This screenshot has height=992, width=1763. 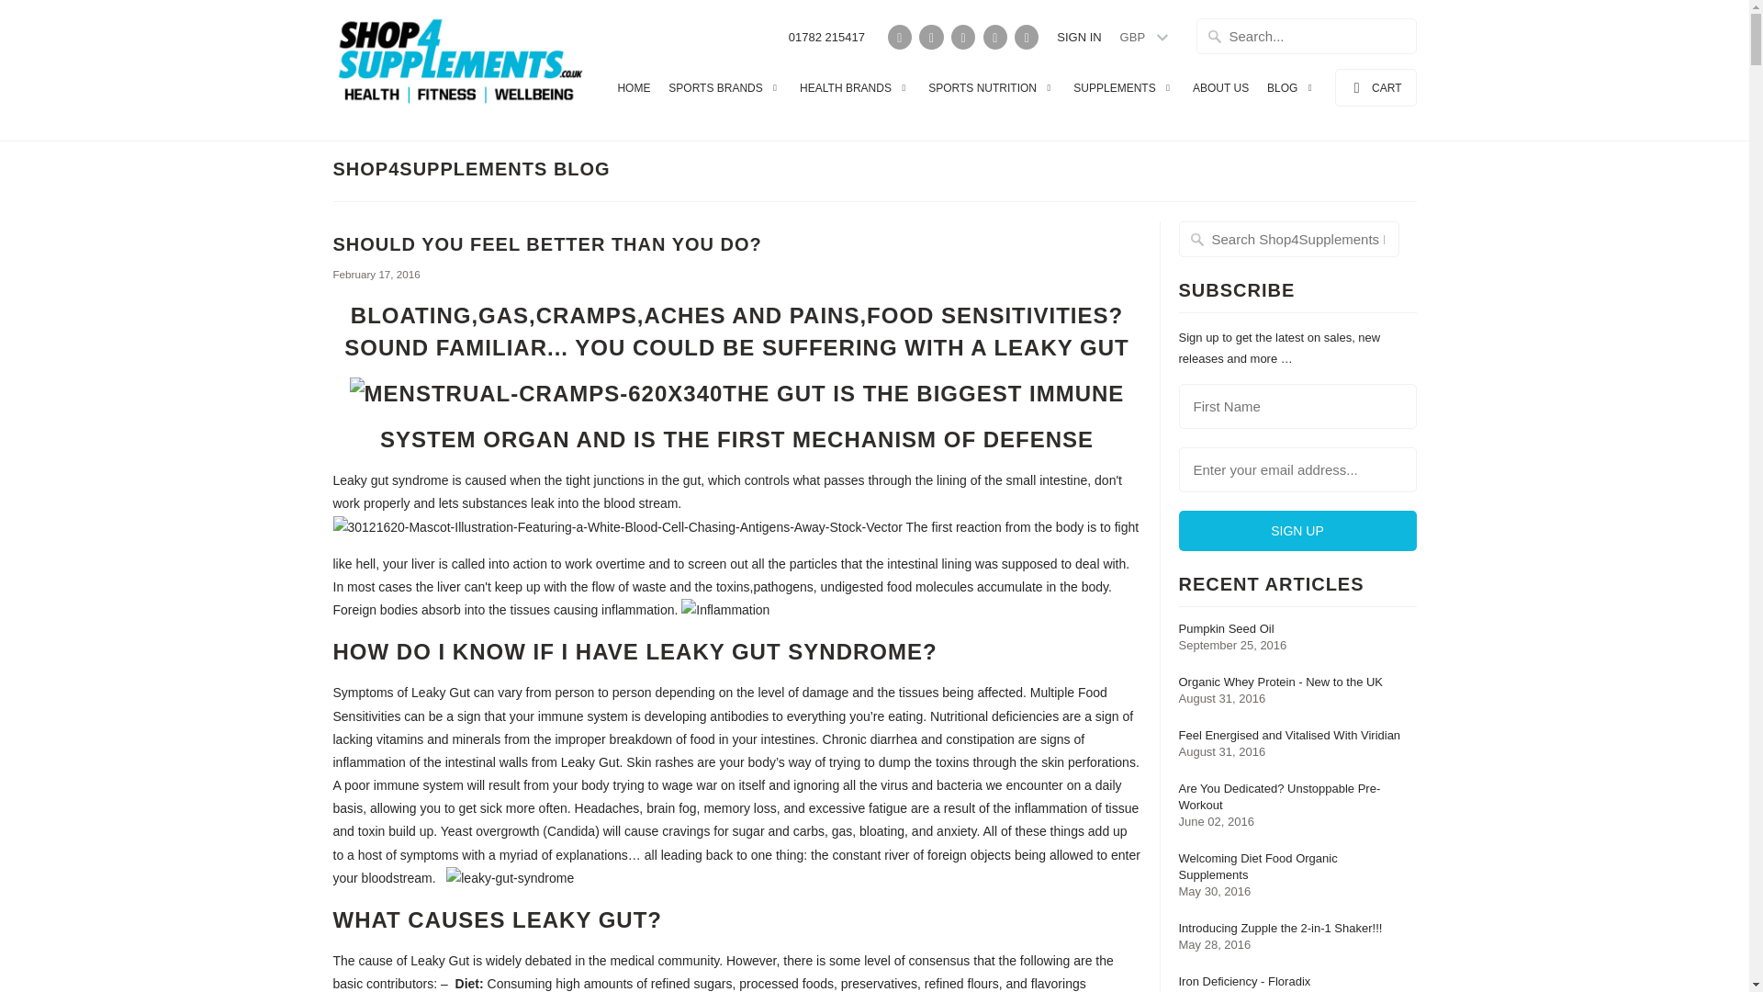 What do you see at coordinates (1078, 42) in the screenshot?
I see `SIGN IN` at bounding box center [1078, 42].